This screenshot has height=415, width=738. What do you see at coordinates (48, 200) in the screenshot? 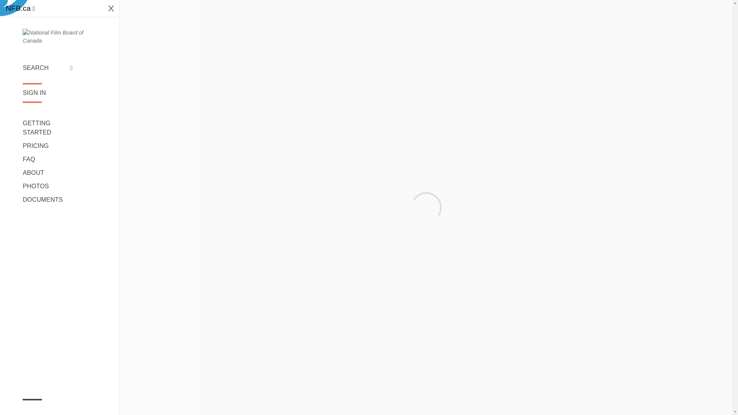
I see `DOCUMENTS` at bounding box center [48, 200].